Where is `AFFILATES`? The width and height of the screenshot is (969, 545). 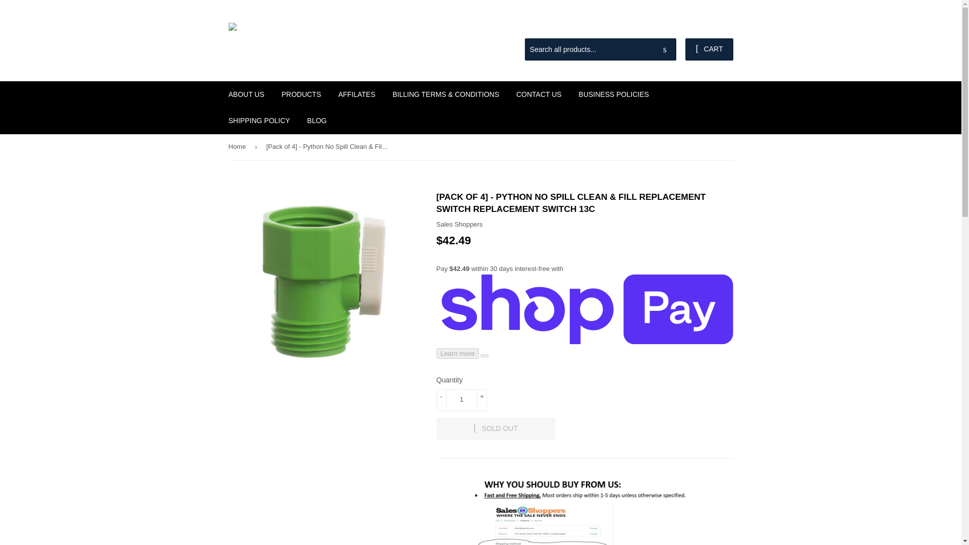
AFFILATES is located at coordinates (356, 94).